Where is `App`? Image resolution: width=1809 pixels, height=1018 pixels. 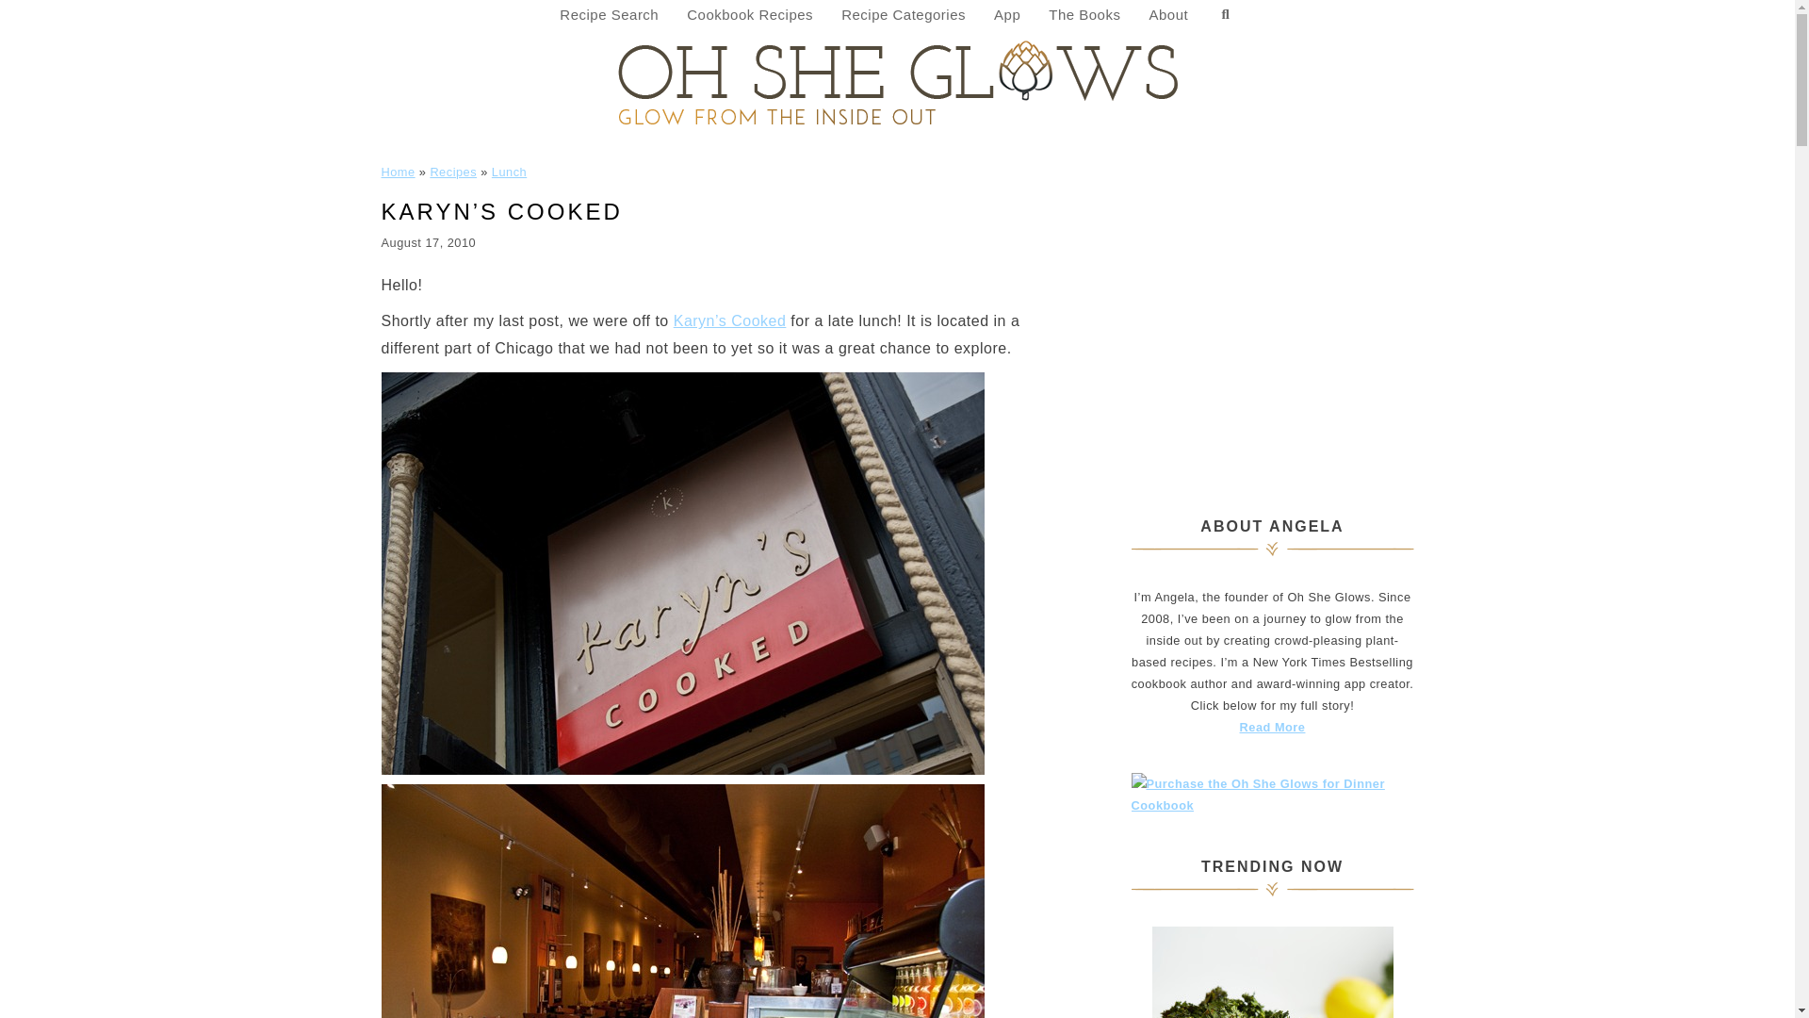 App is located at coordinates (1007, 15).